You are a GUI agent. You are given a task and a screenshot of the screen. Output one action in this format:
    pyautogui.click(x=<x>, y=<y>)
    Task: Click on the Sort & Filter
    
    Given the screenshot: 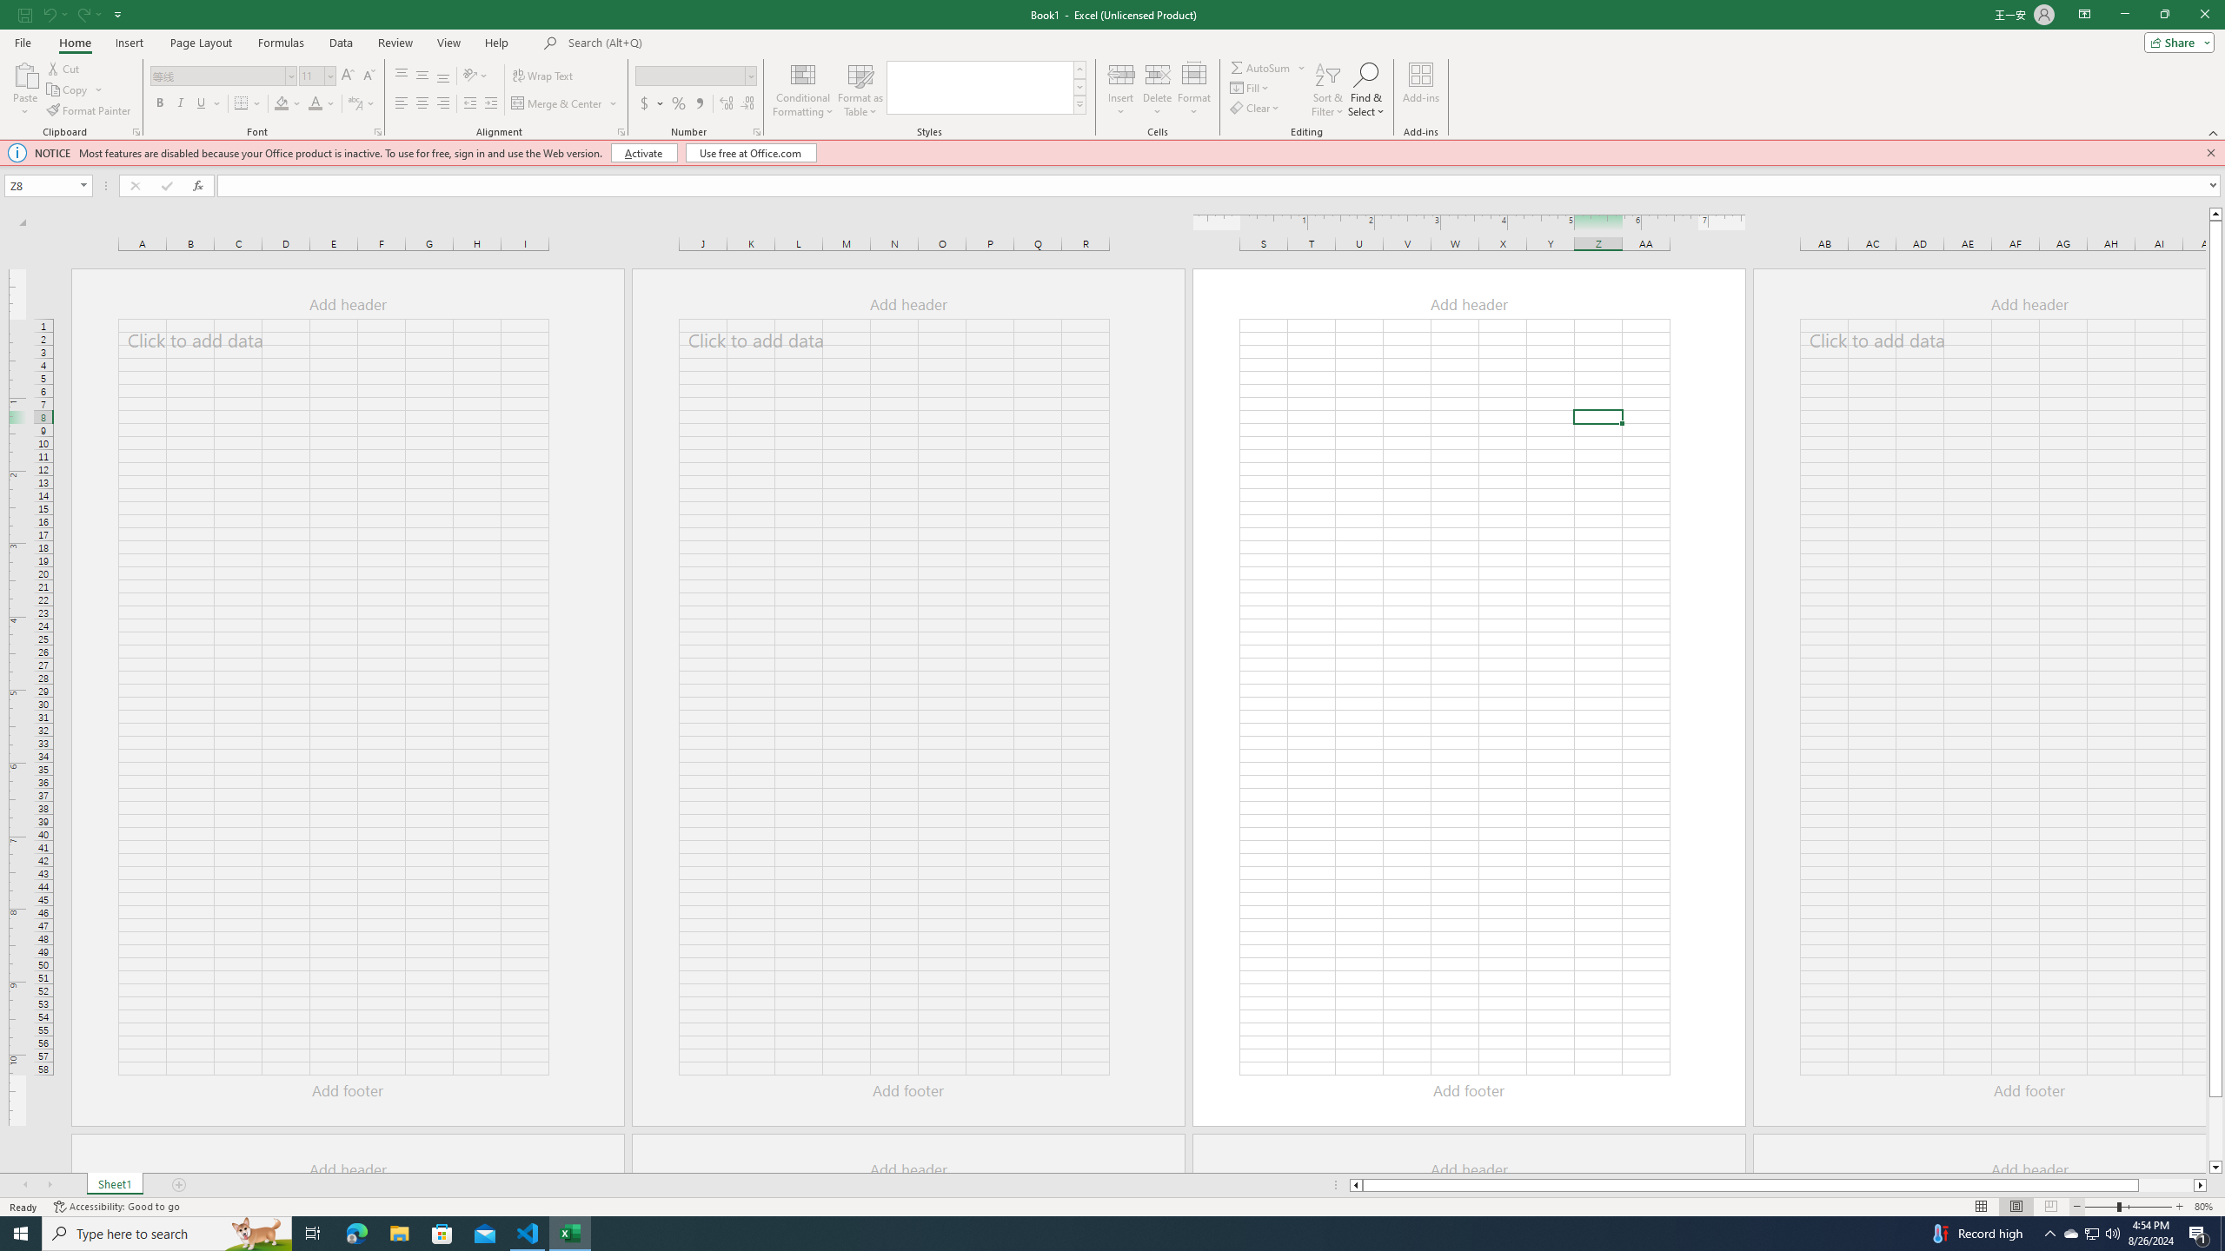 What is the action you would take?
    pyautogui.click(x=1328, y=89)
    